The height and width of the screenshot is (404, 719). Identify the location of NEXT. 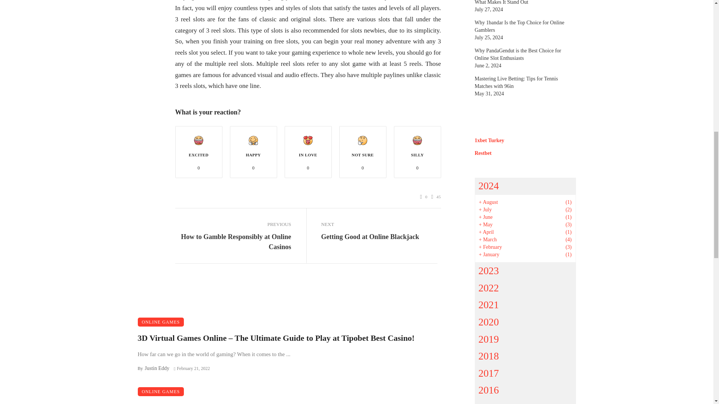
(379, 224).